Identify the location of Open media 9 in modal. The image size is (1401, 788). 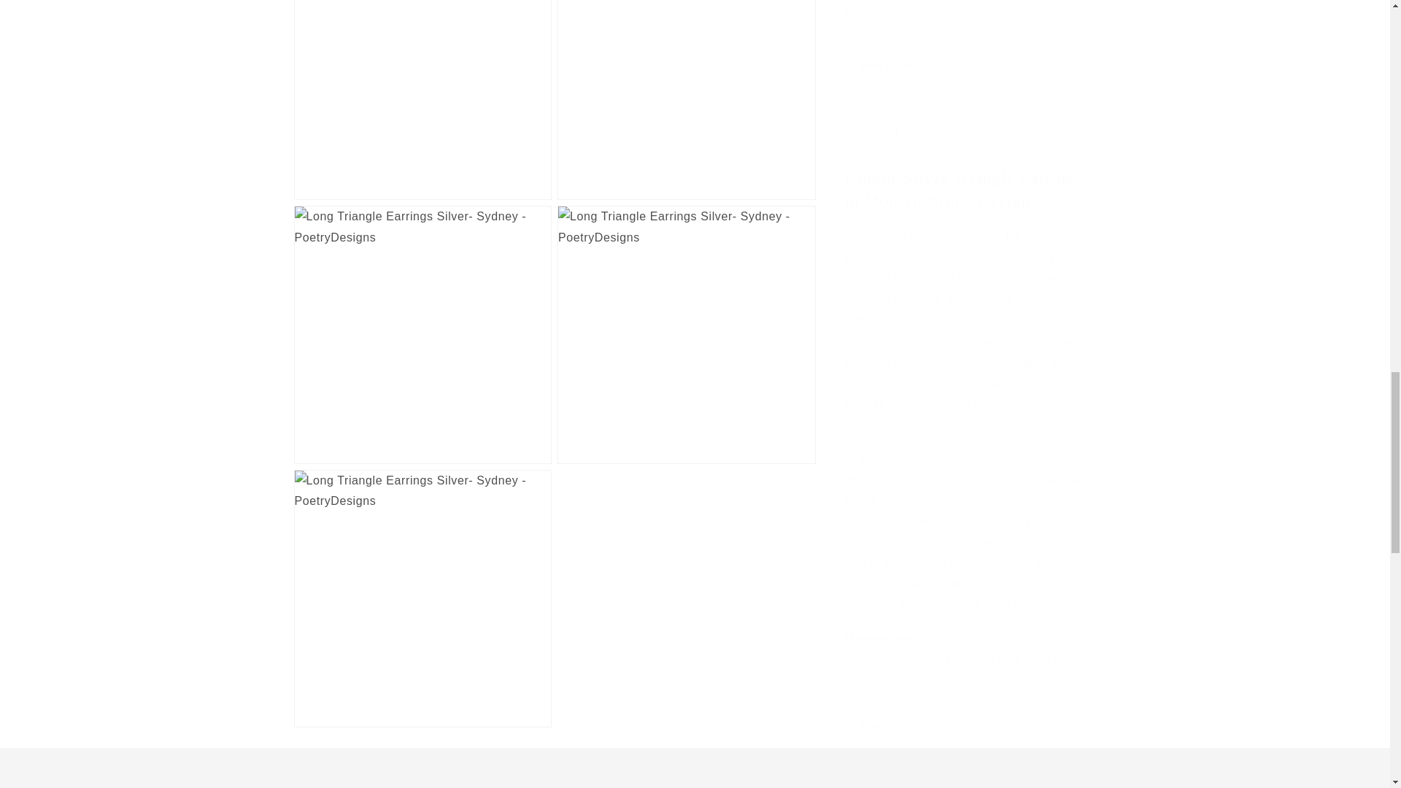
(686, 92).